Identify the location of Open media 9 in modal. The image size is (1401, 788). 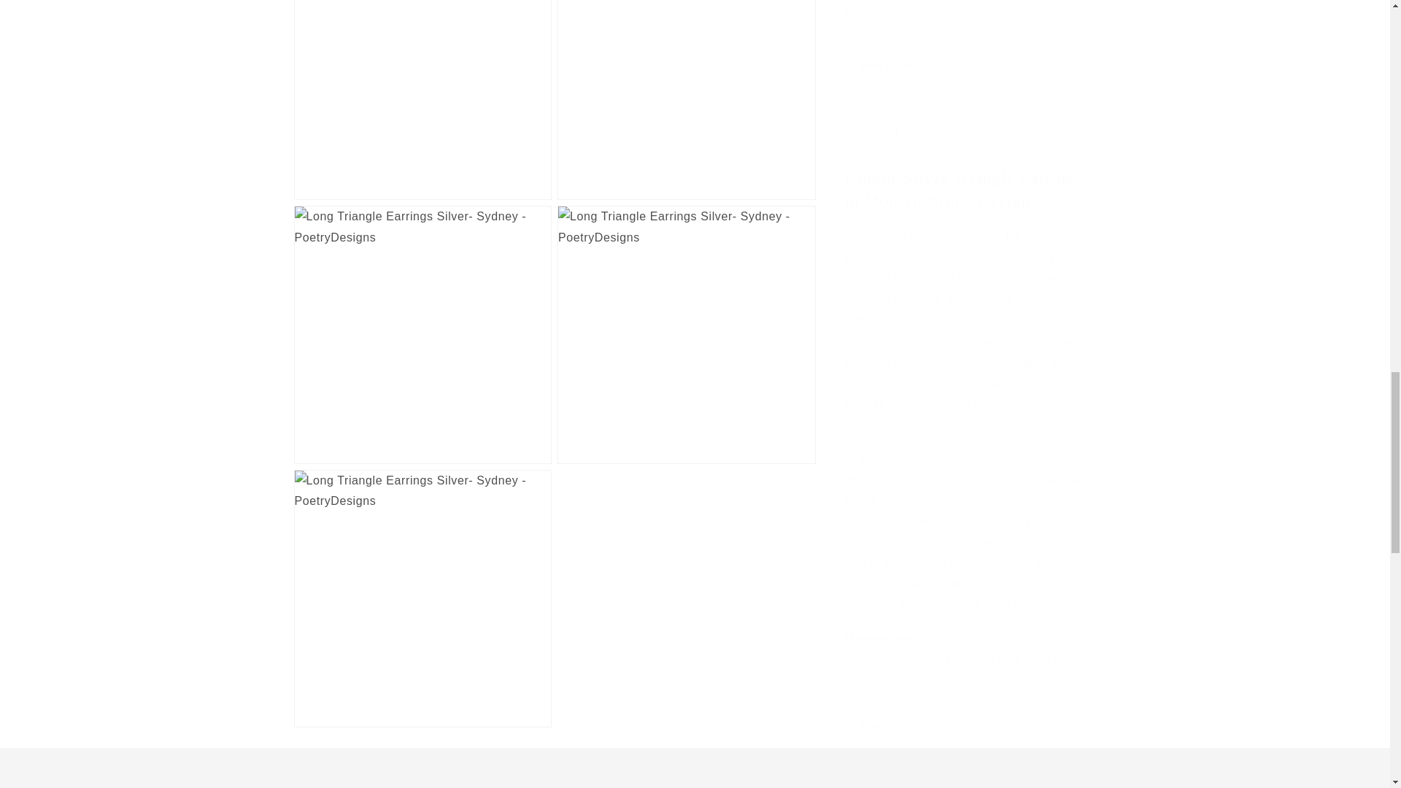
(686, 92).